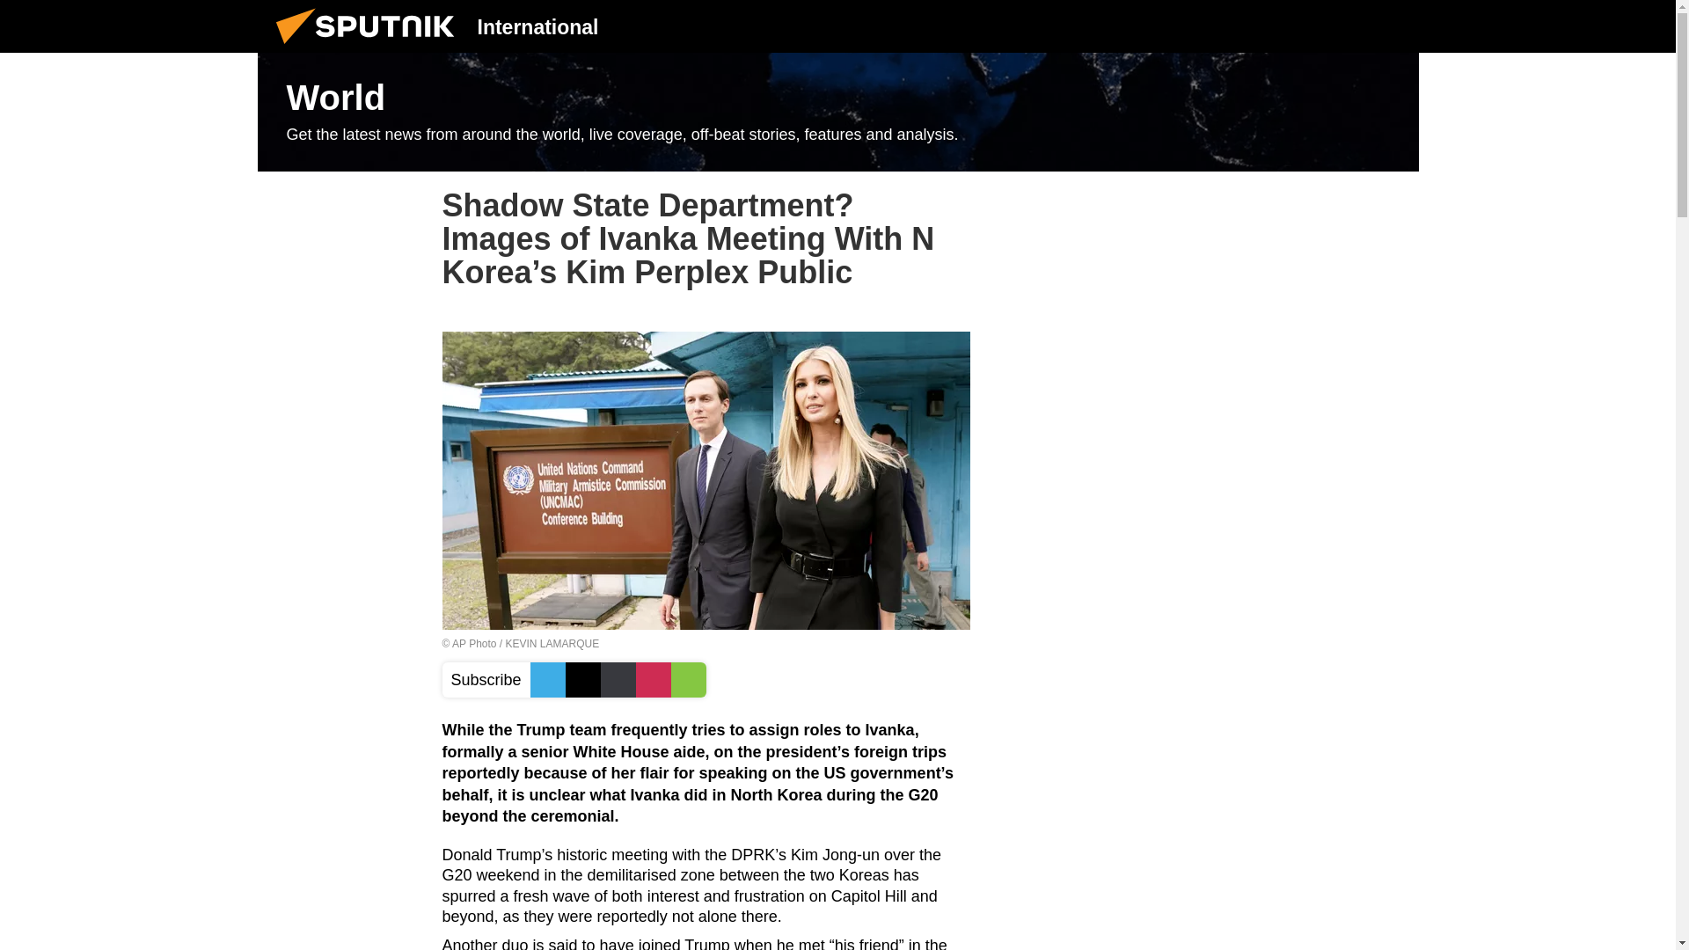 The width and height of the screenshot is (1689, 950). I want to click on Chats, so click(1392, 26).